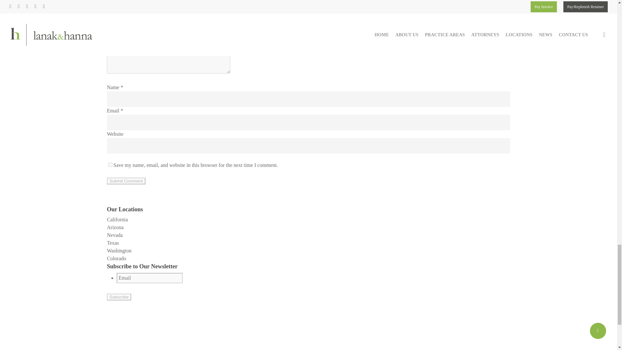 This screenshot has width=622, height=350. I want to click on yes, so click(110, 165).